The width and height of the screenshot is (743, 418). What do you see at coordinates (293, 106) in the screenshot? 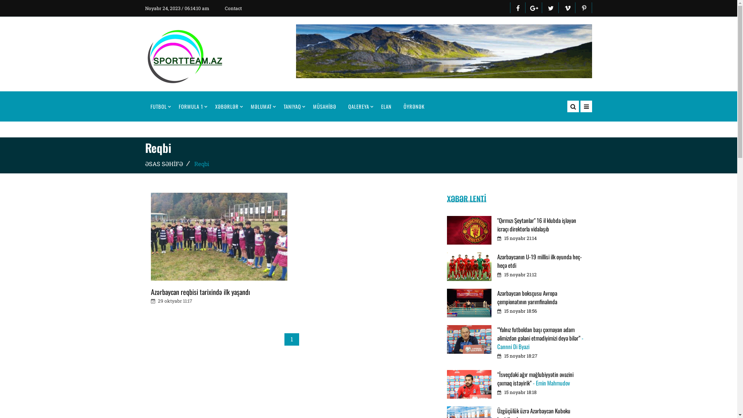
I see `TANIYAQ` at bounding box center [293, 106].